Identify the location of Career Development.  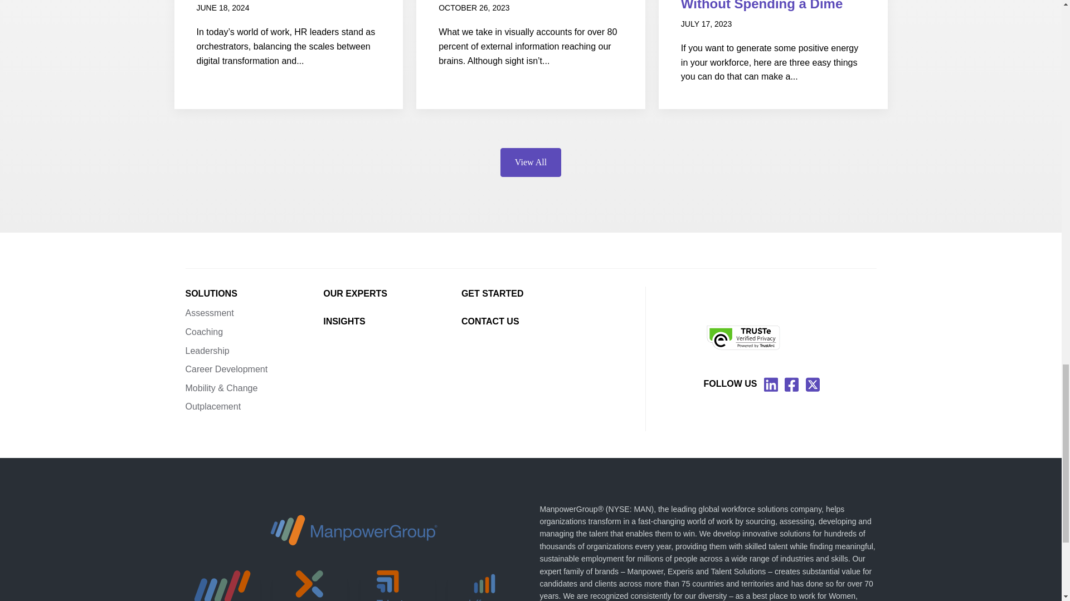
(254, 370).